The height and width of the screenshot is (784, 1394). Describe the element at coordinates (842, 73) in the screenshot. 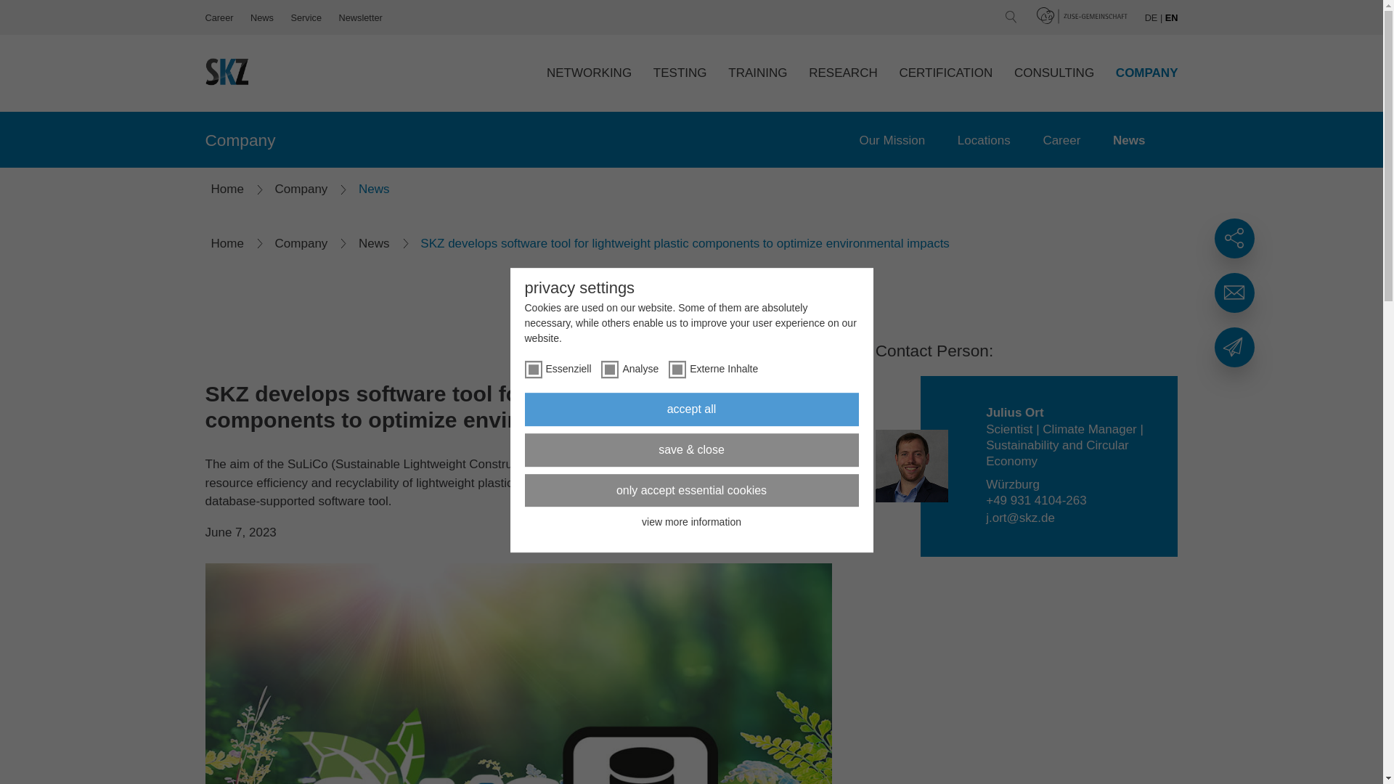

I see `RESEARCH` at that location.